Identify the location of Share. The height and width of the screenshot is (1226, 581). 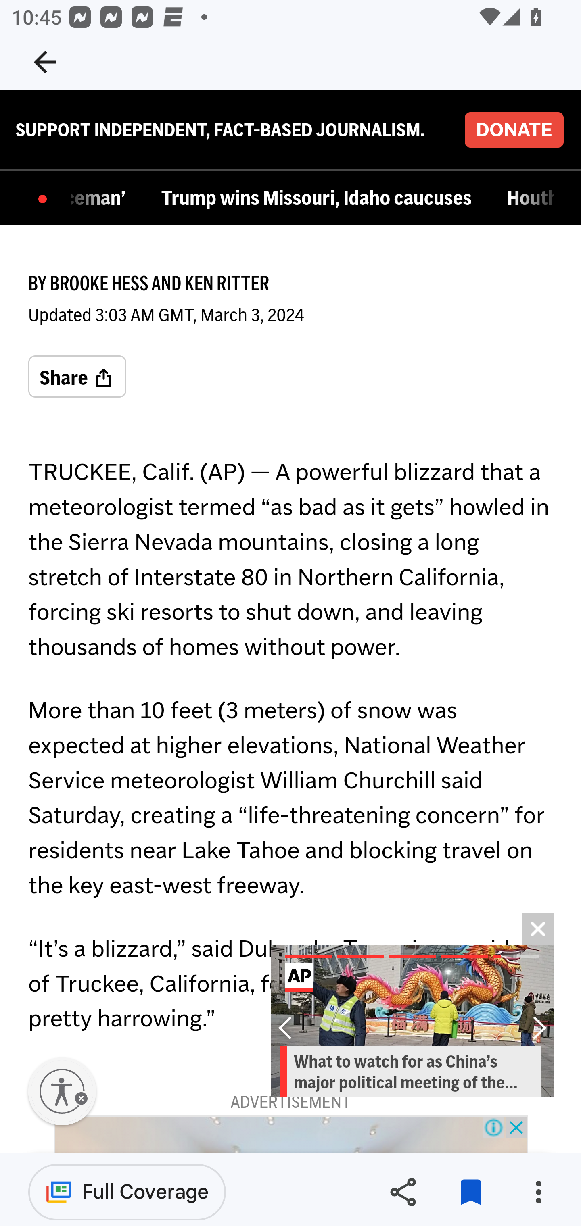
(403, 1192).